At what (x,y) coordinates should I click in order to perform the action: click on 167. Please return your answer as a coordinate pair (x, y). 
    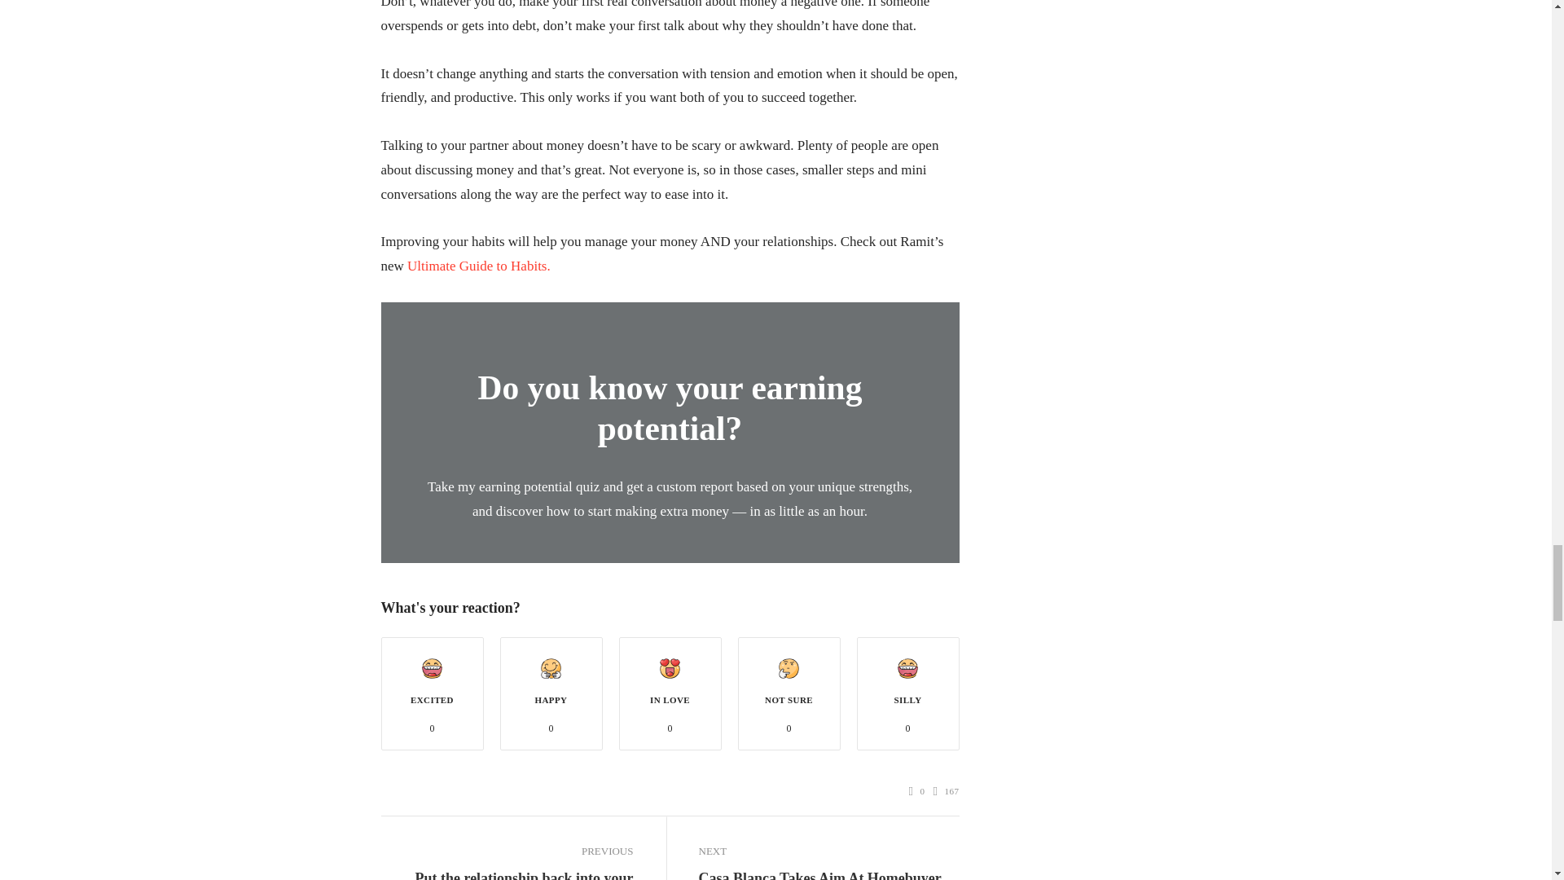
    Looking at the image, I should click on (947, 791).